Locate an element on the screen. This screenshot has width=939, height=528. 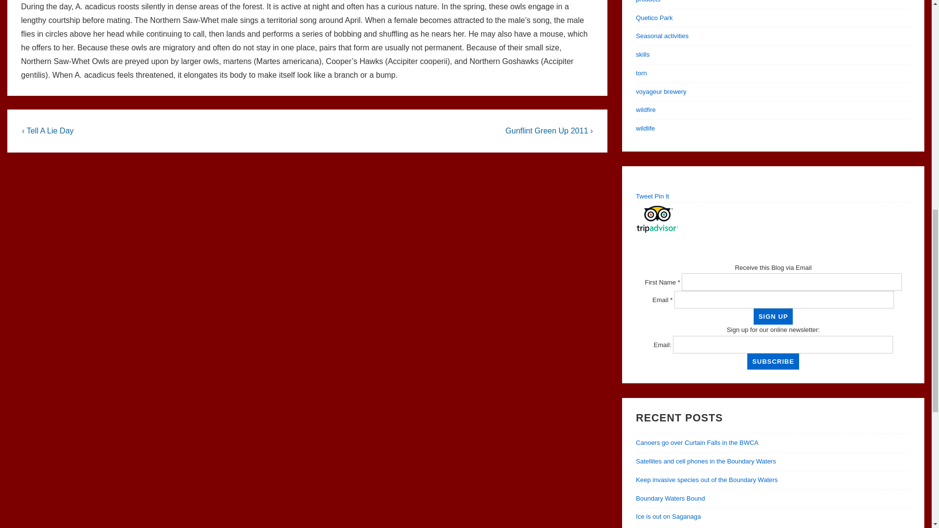
Tweet is located at coordinates (644, 197).